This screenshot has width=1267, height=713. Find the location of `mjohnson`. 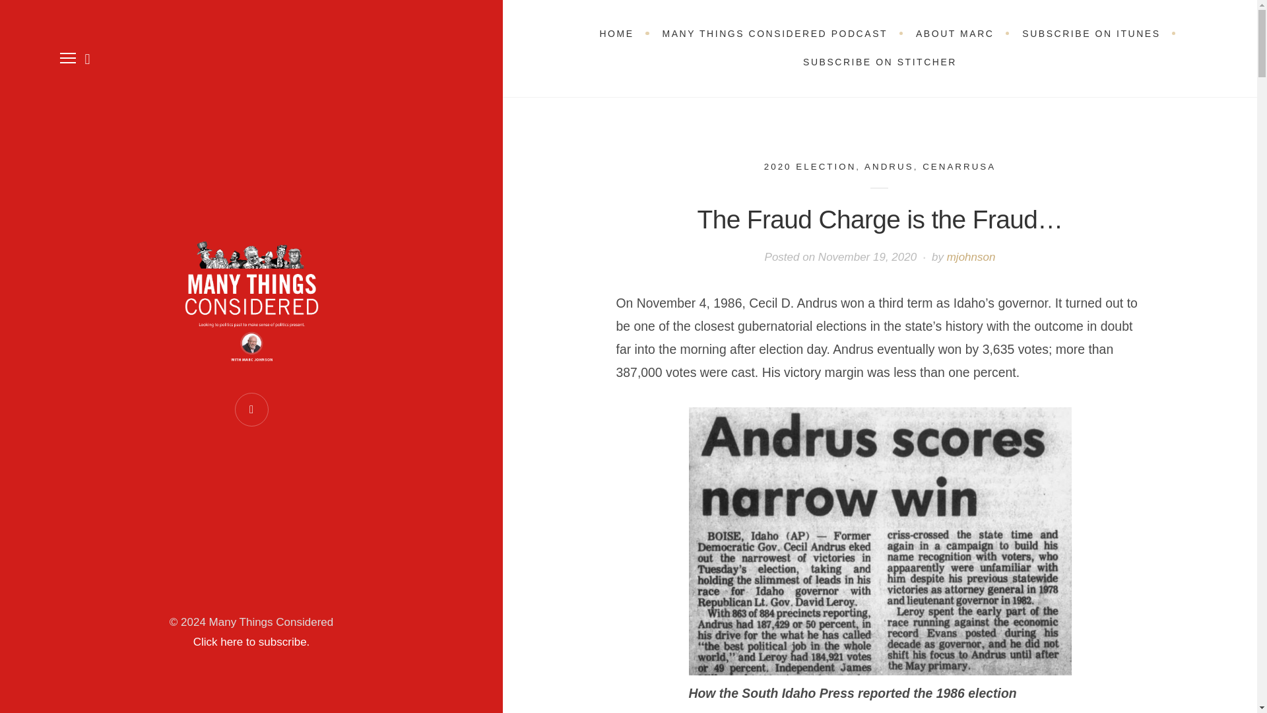

mjohnson is located at coordinates (971, 257).